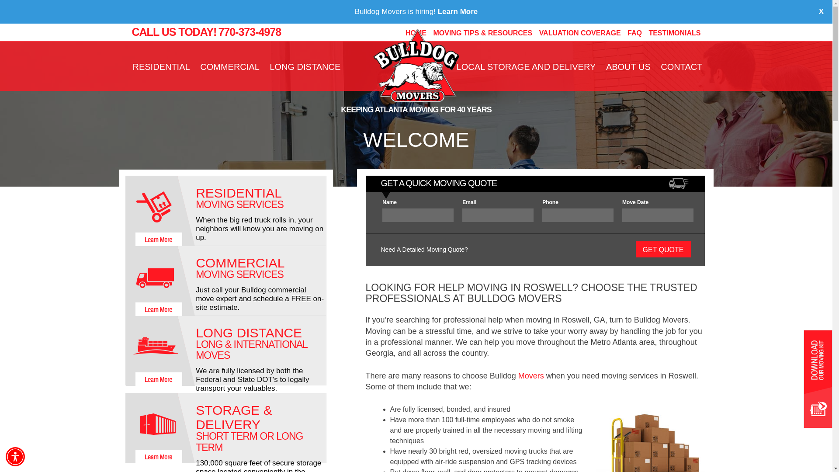  Describe the element at coordinates (526, 66) in the screenshot. I see `LOCAL STORAGE AND DELIVERY` at that location.